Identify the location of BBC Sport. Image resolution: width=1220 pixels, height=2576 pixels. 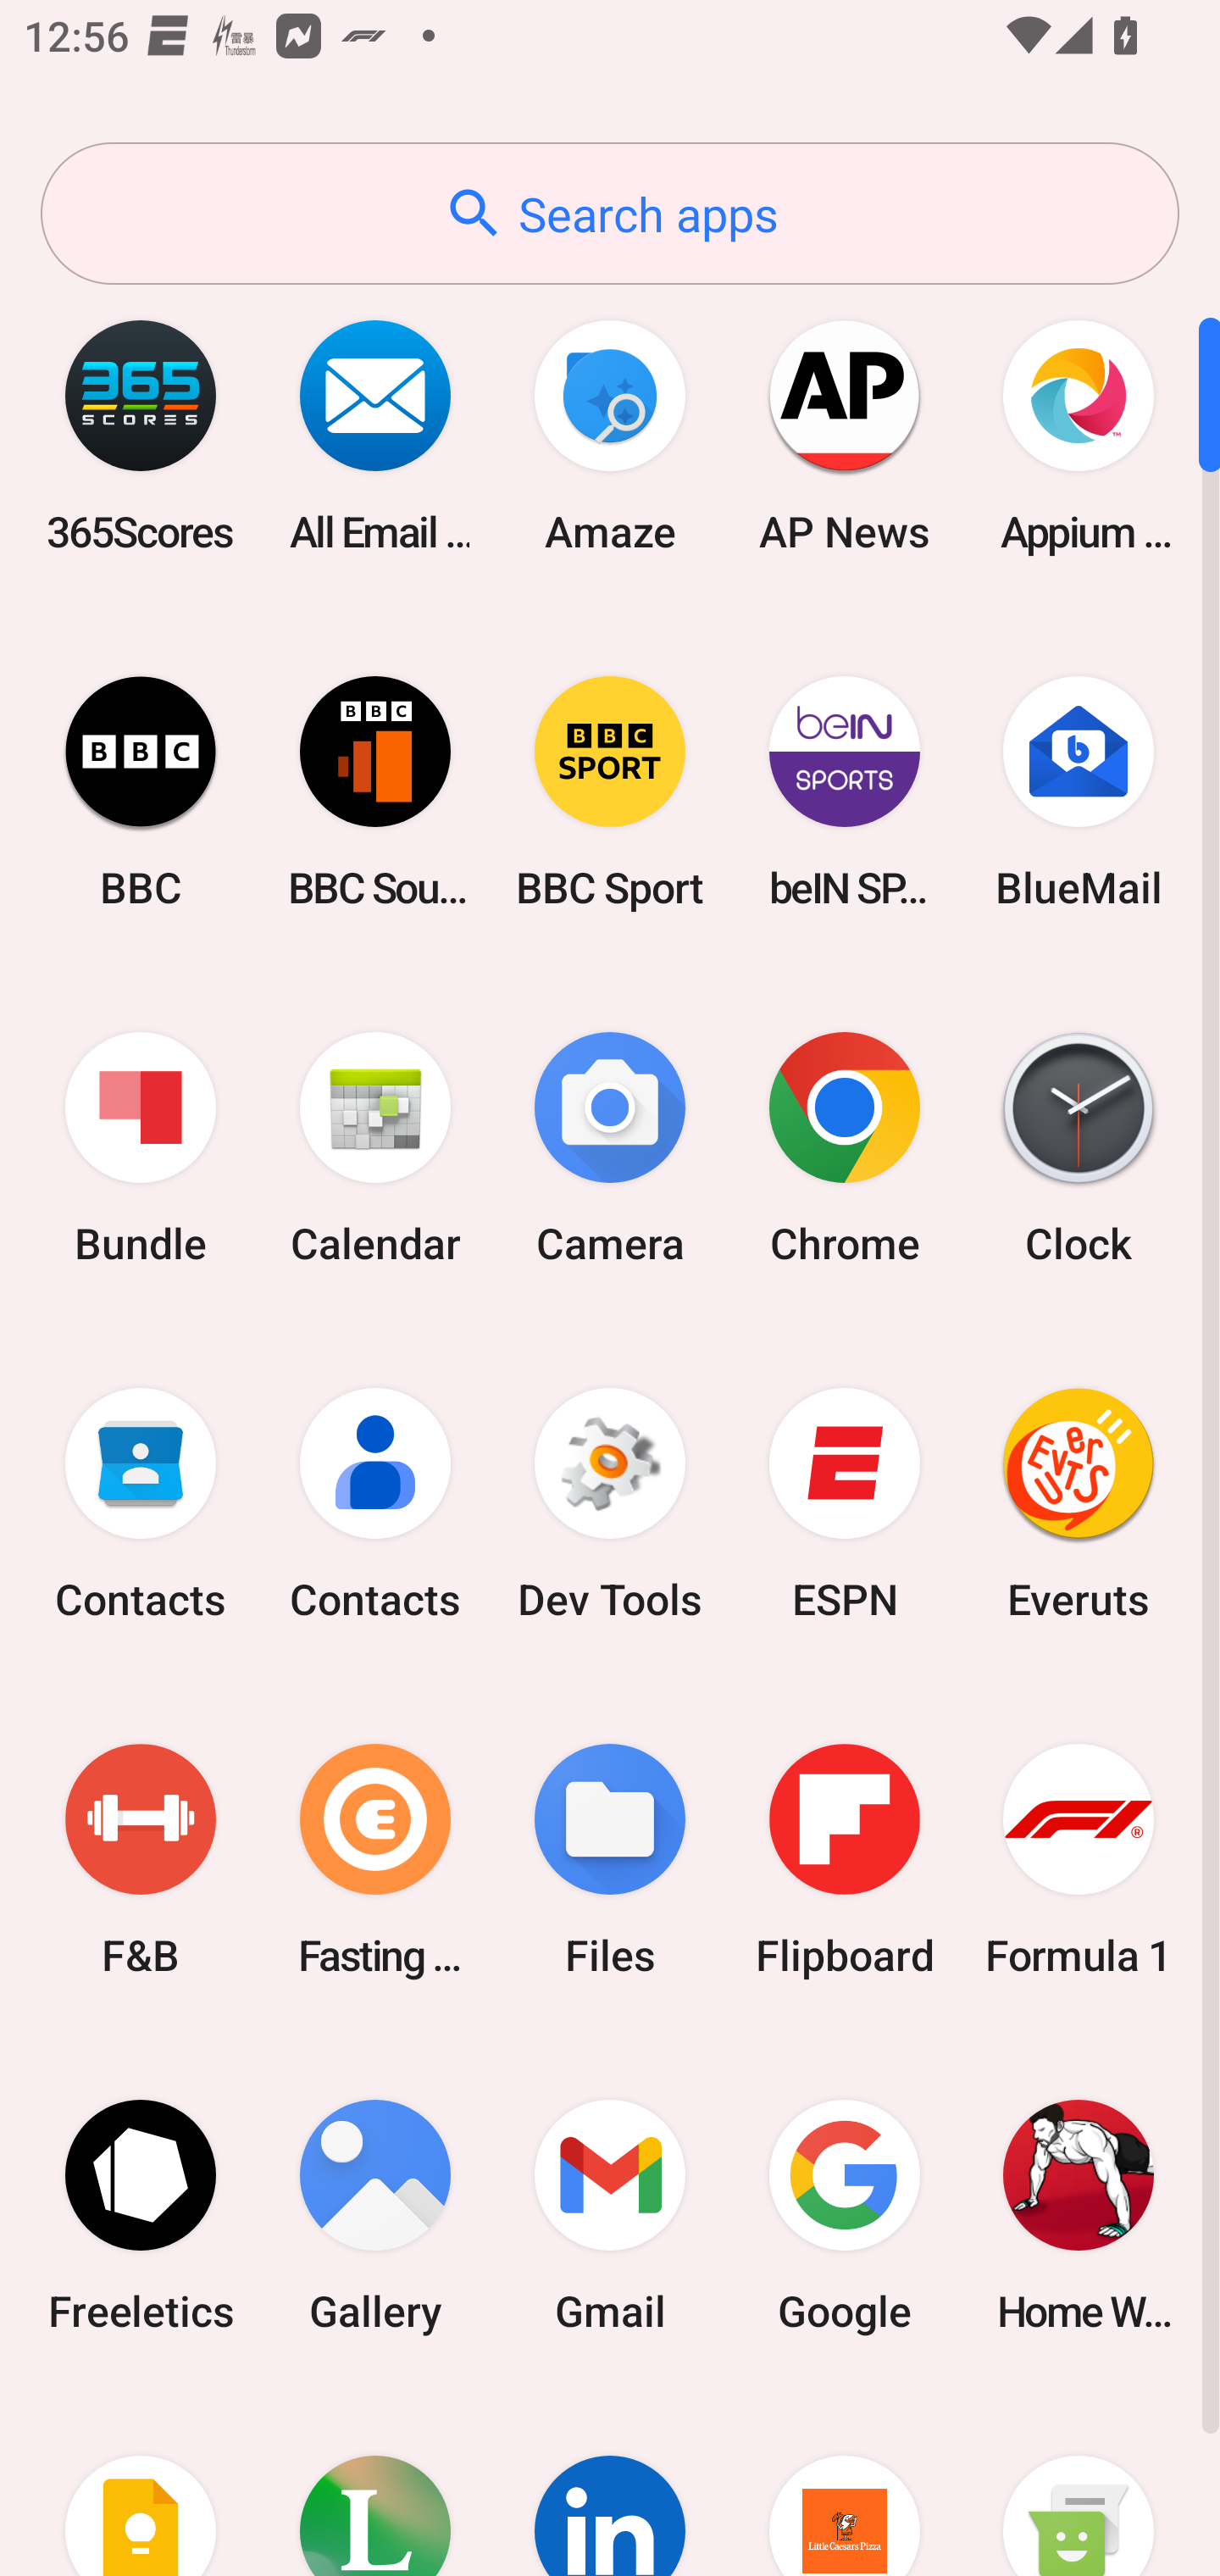
(610, 791).